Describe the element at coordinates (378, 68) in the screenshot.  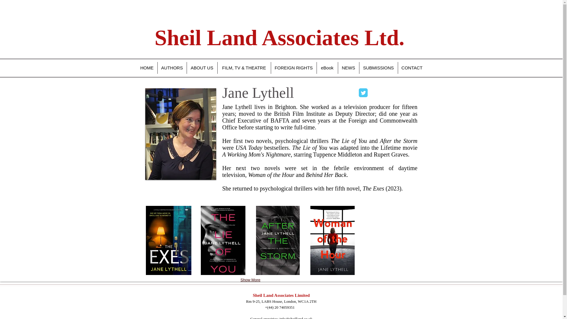
I see `SUBMISSIONS` at that location.